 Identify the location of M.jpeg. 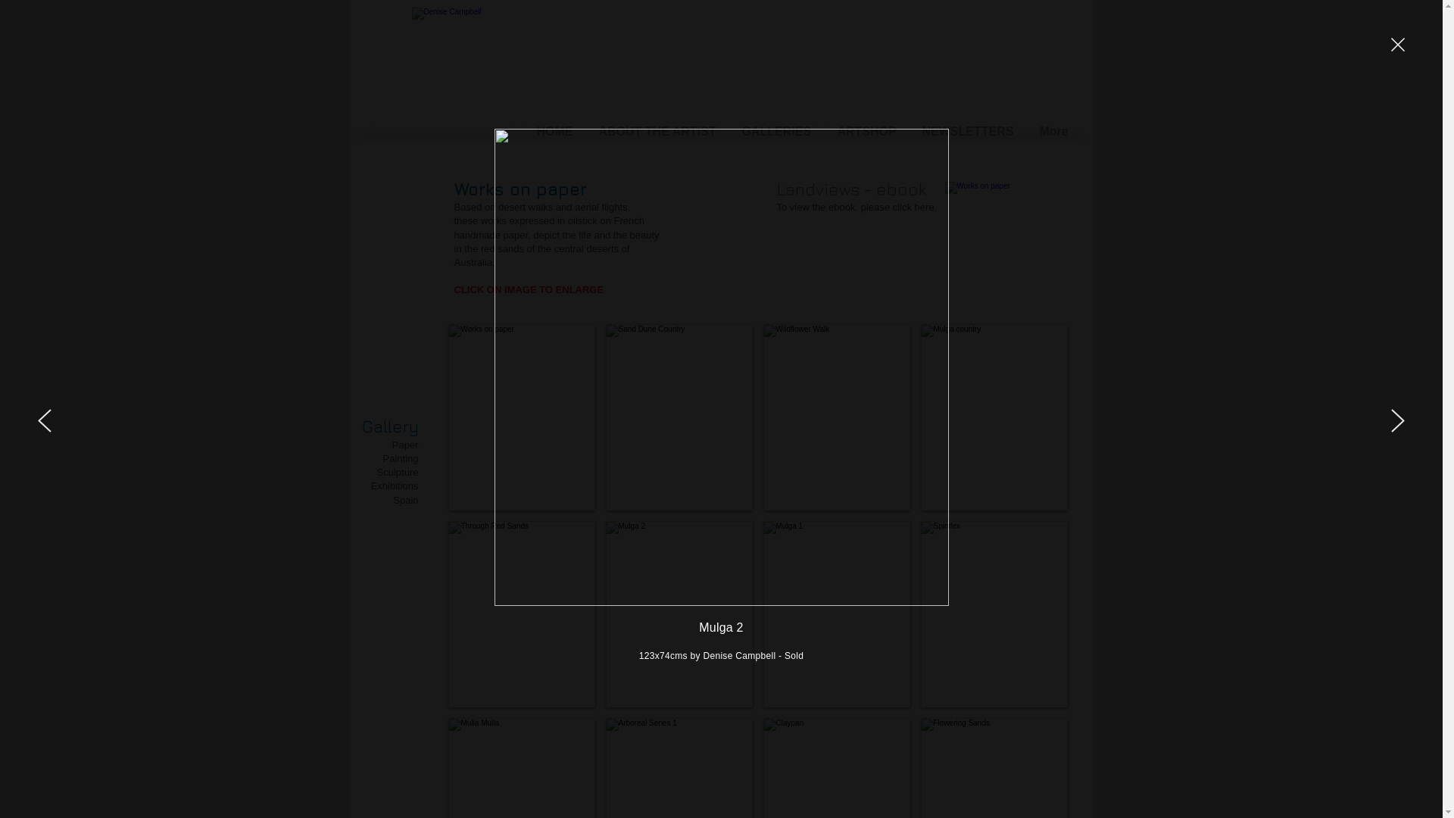
(998, 221).